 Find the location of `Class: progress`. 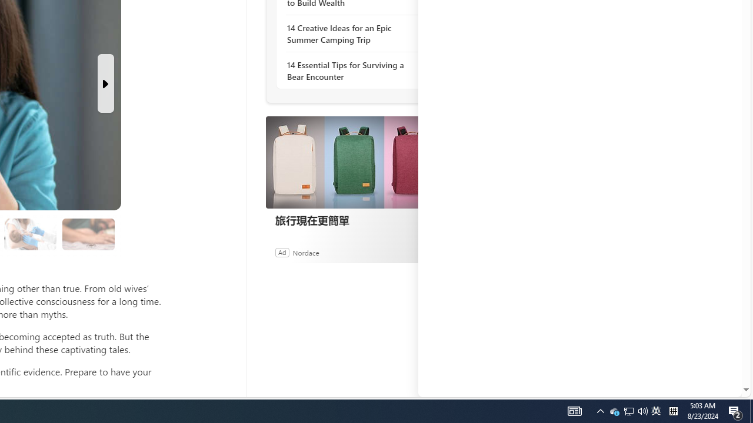

Class: progress is located at coordinates (88, 231).